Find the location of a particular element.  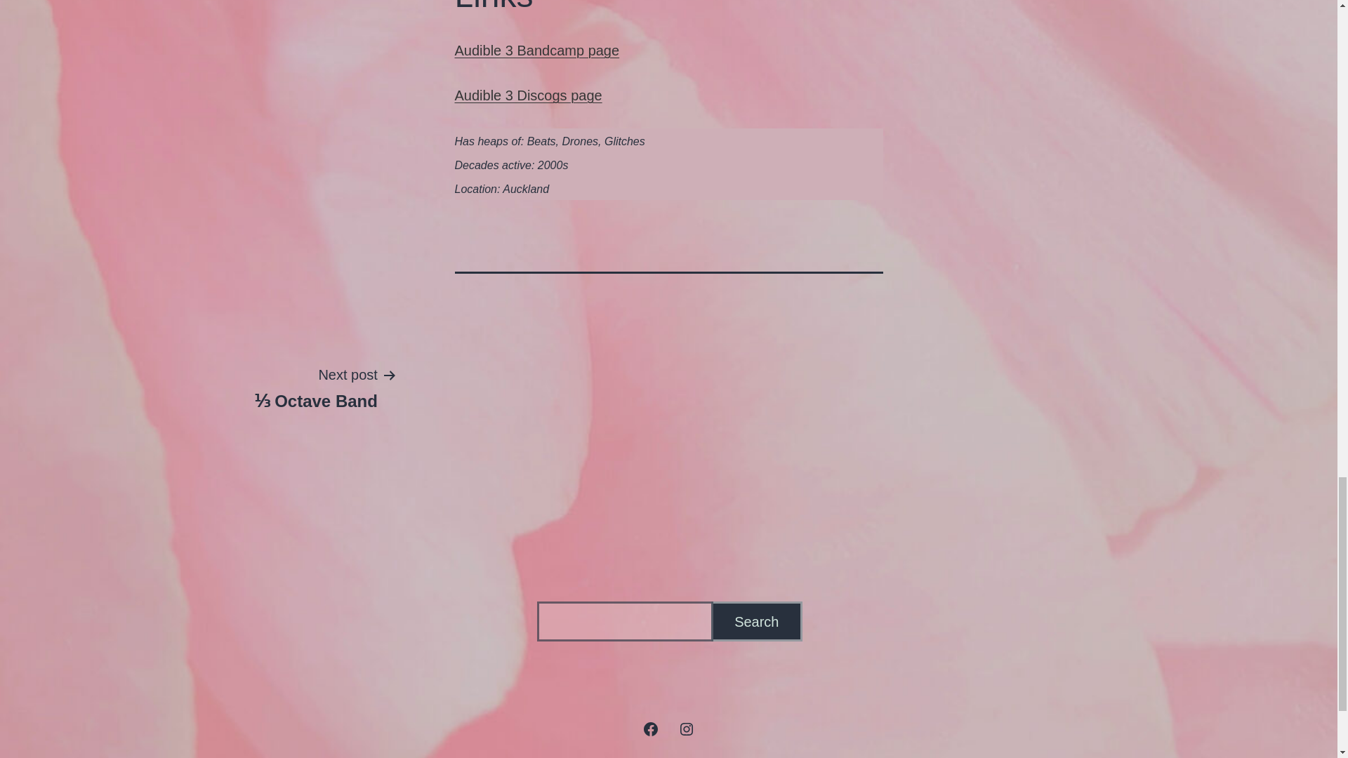

Search is located at coordinates (757, 621).